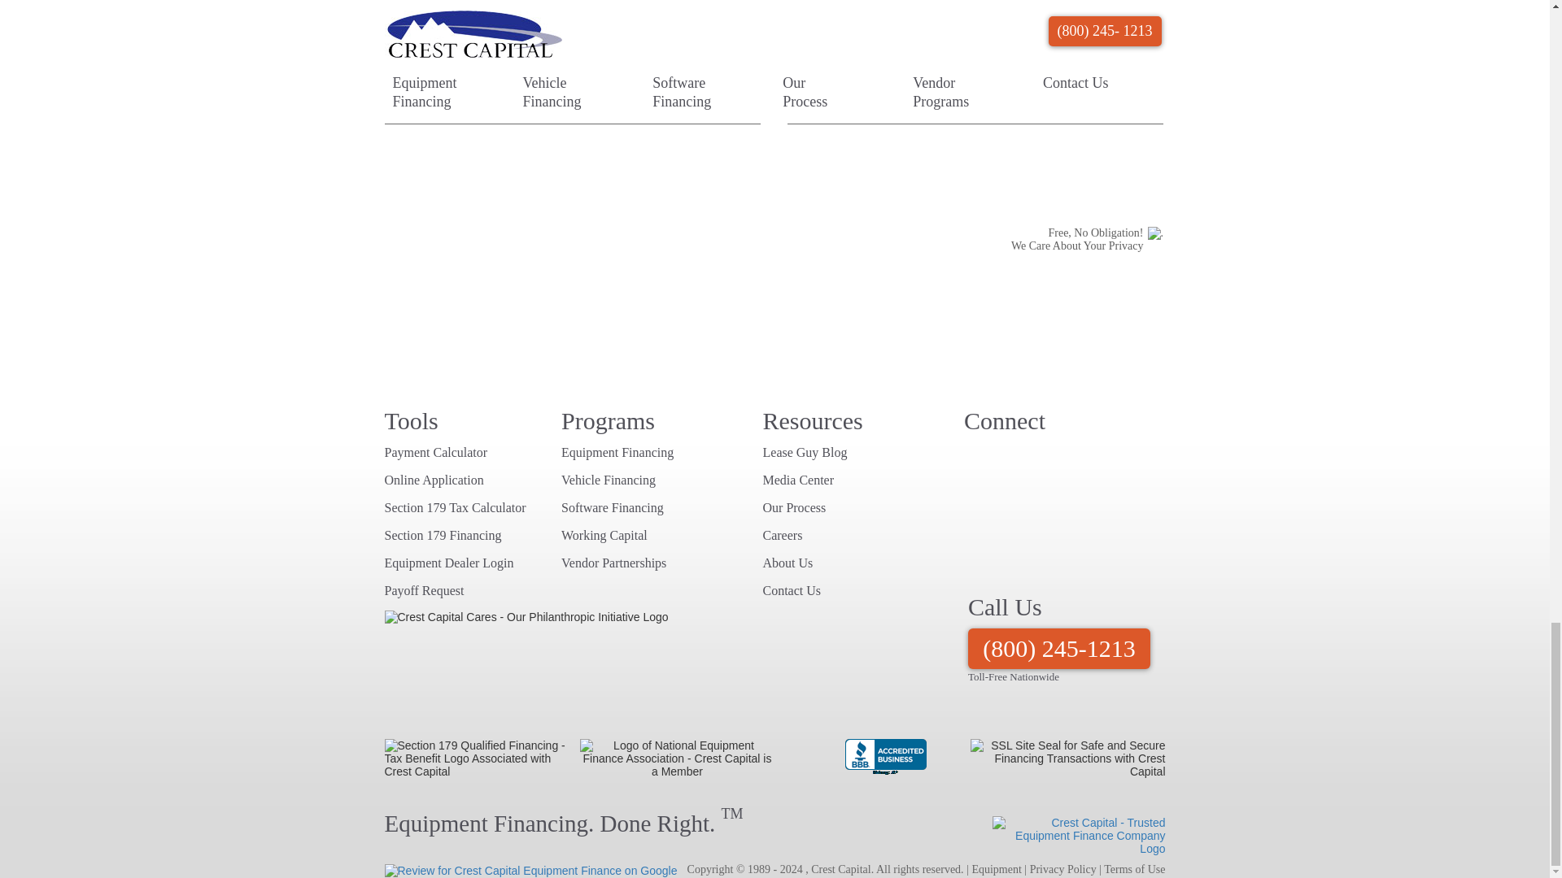 The height and width of the screenshot is (878, 1562). What do you see at coordinates (1106, 457) in the screenshot?
I see `Crest Capital Linkedin` at bounding box center [1106, 457].